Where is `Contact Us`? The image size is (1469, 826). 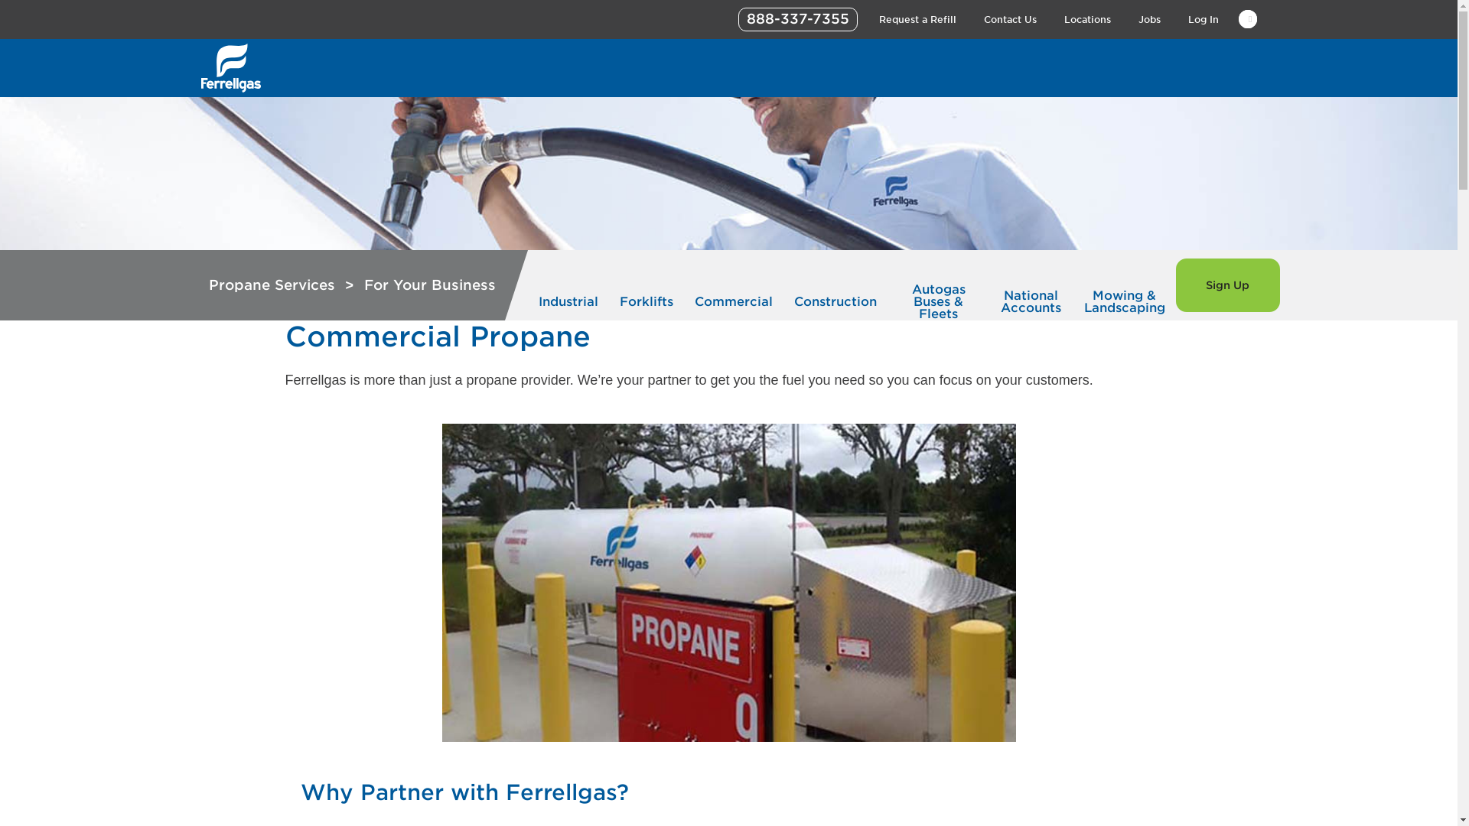 Contact Us is located at coordinates (1010, 20).